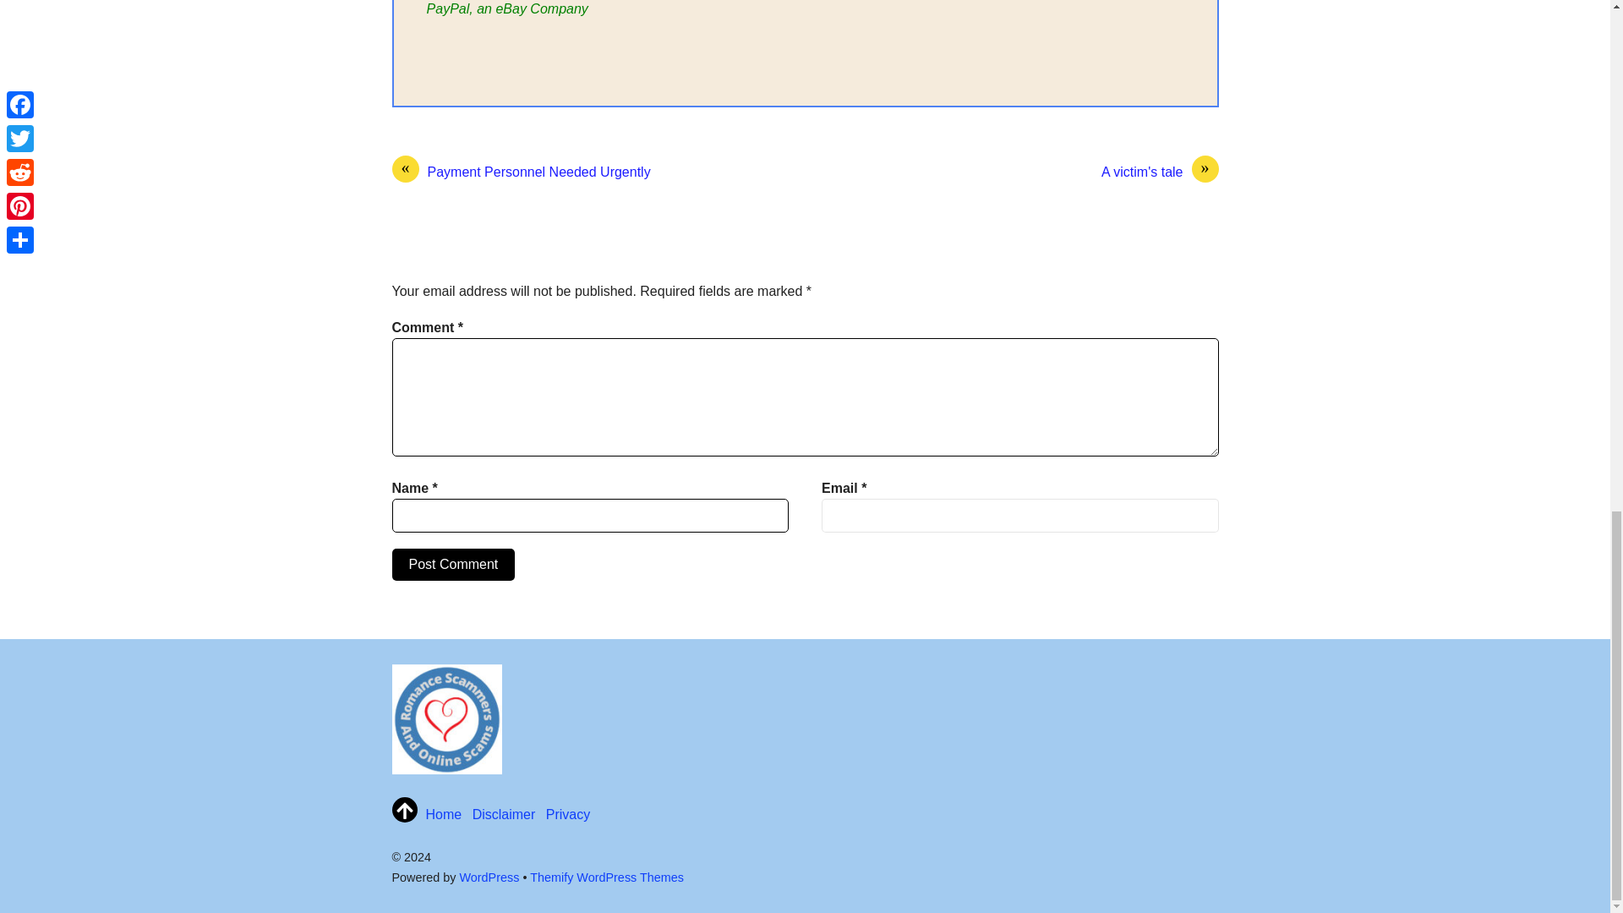 This screenshot has height=913, width=1623. What do you see at coordinates (504, 814) in the screenshot?
I see `Disclaimer` at bounding box center [504, 814].